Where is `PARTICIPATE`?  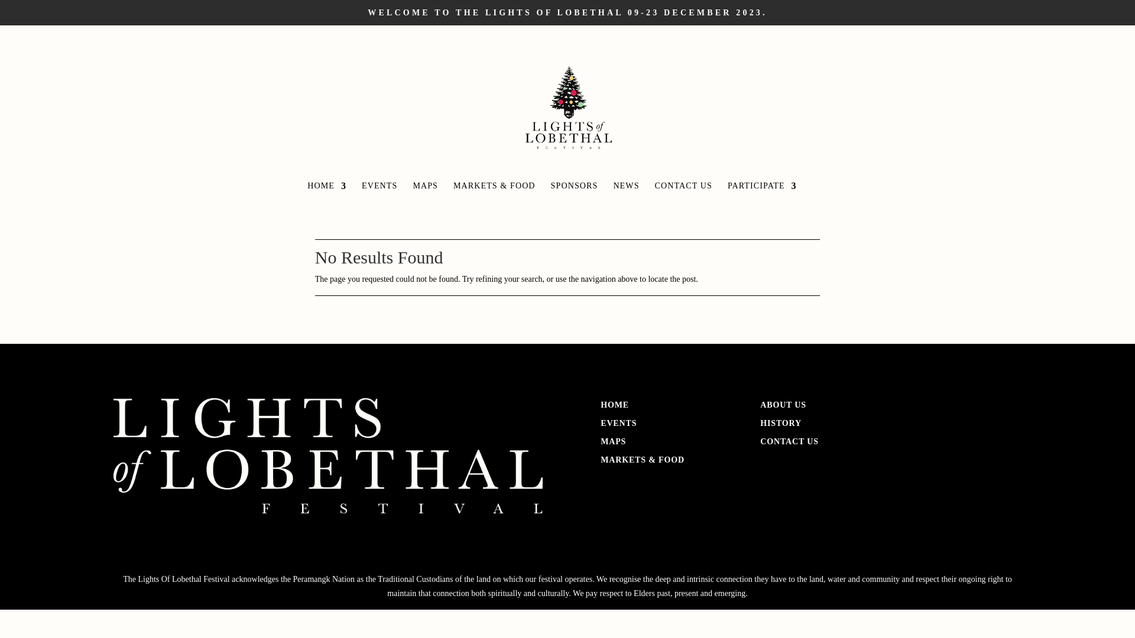 PARTICIPATE is located at coordinates (763, 194).